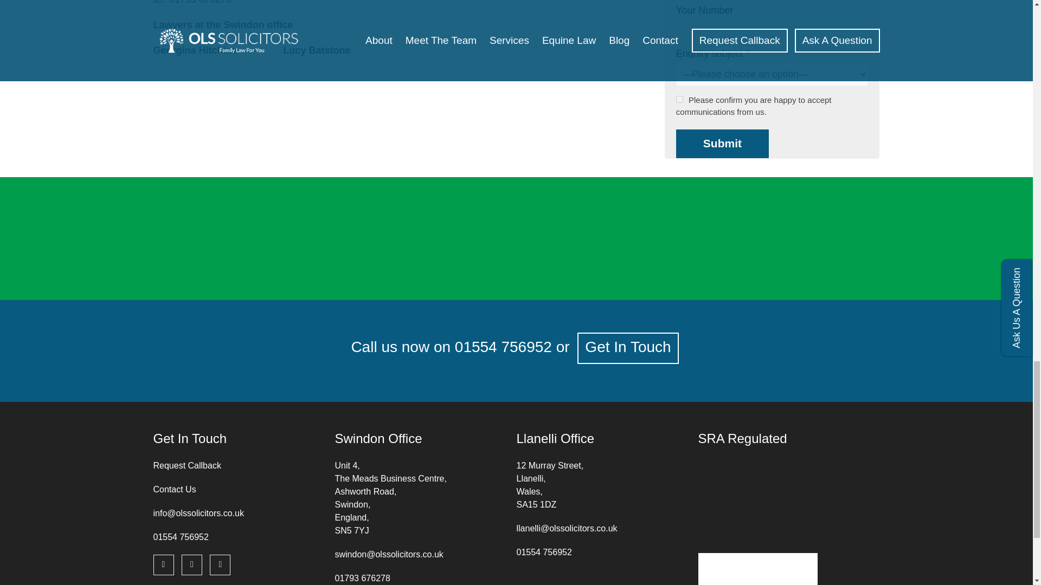  Describe the element at coordinates (628, 348) in the screenshot. I see `Get In Touch` at that location.